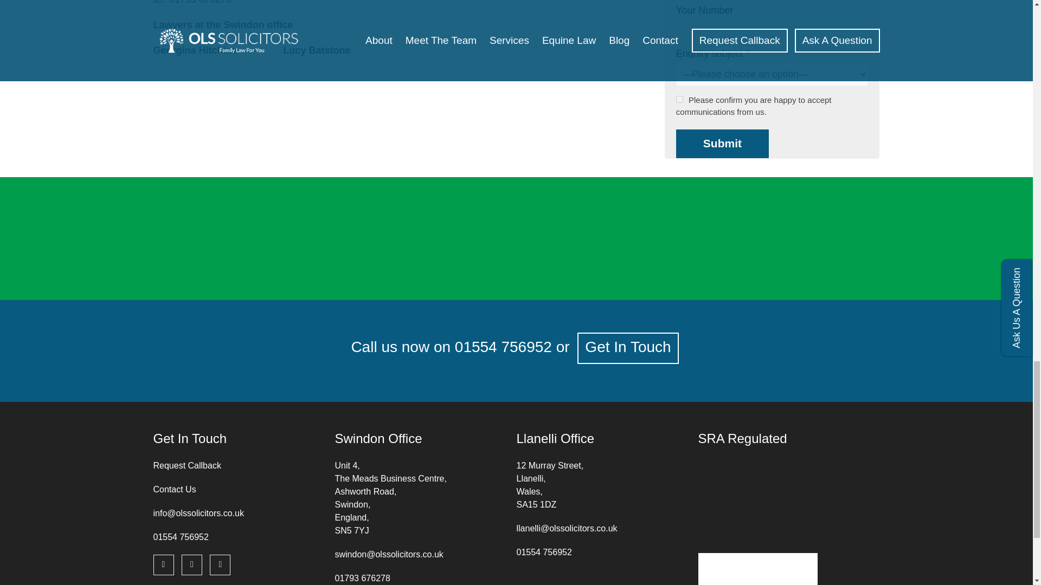  Describe the element at coordinates (628, 348) in the screenshot. I see `Get In Touch` at that location.